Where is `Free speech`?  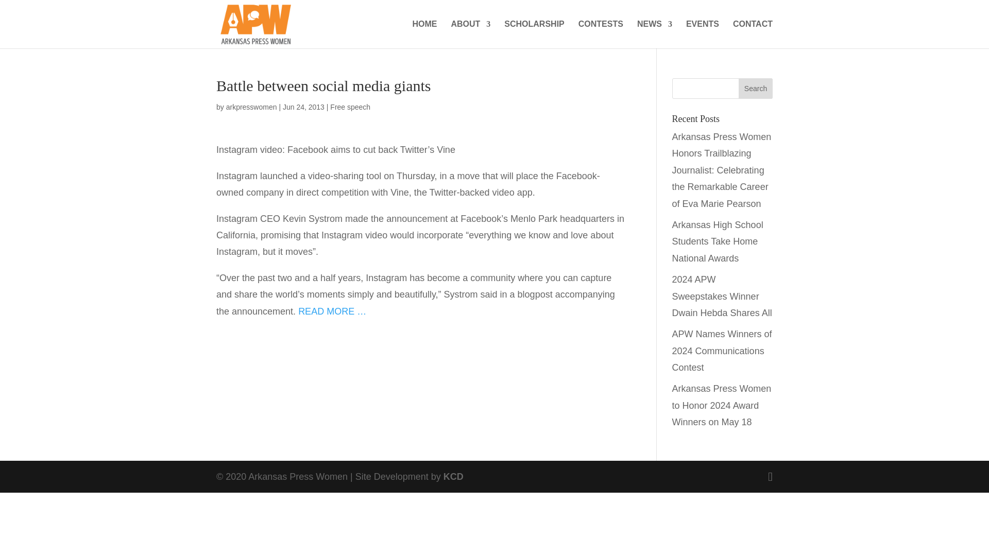
Free speech is located at coordinates (350, 107).